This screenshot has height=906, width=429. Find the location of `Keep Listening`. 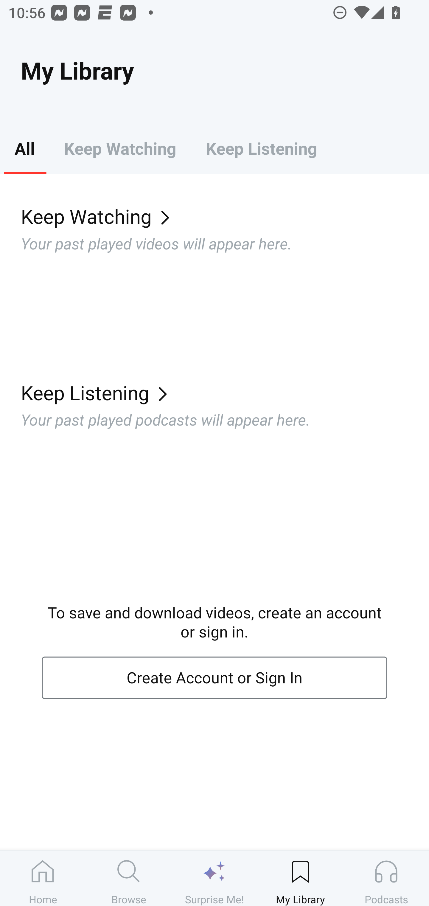

Keep Listening is located at coordinates (225, 393).